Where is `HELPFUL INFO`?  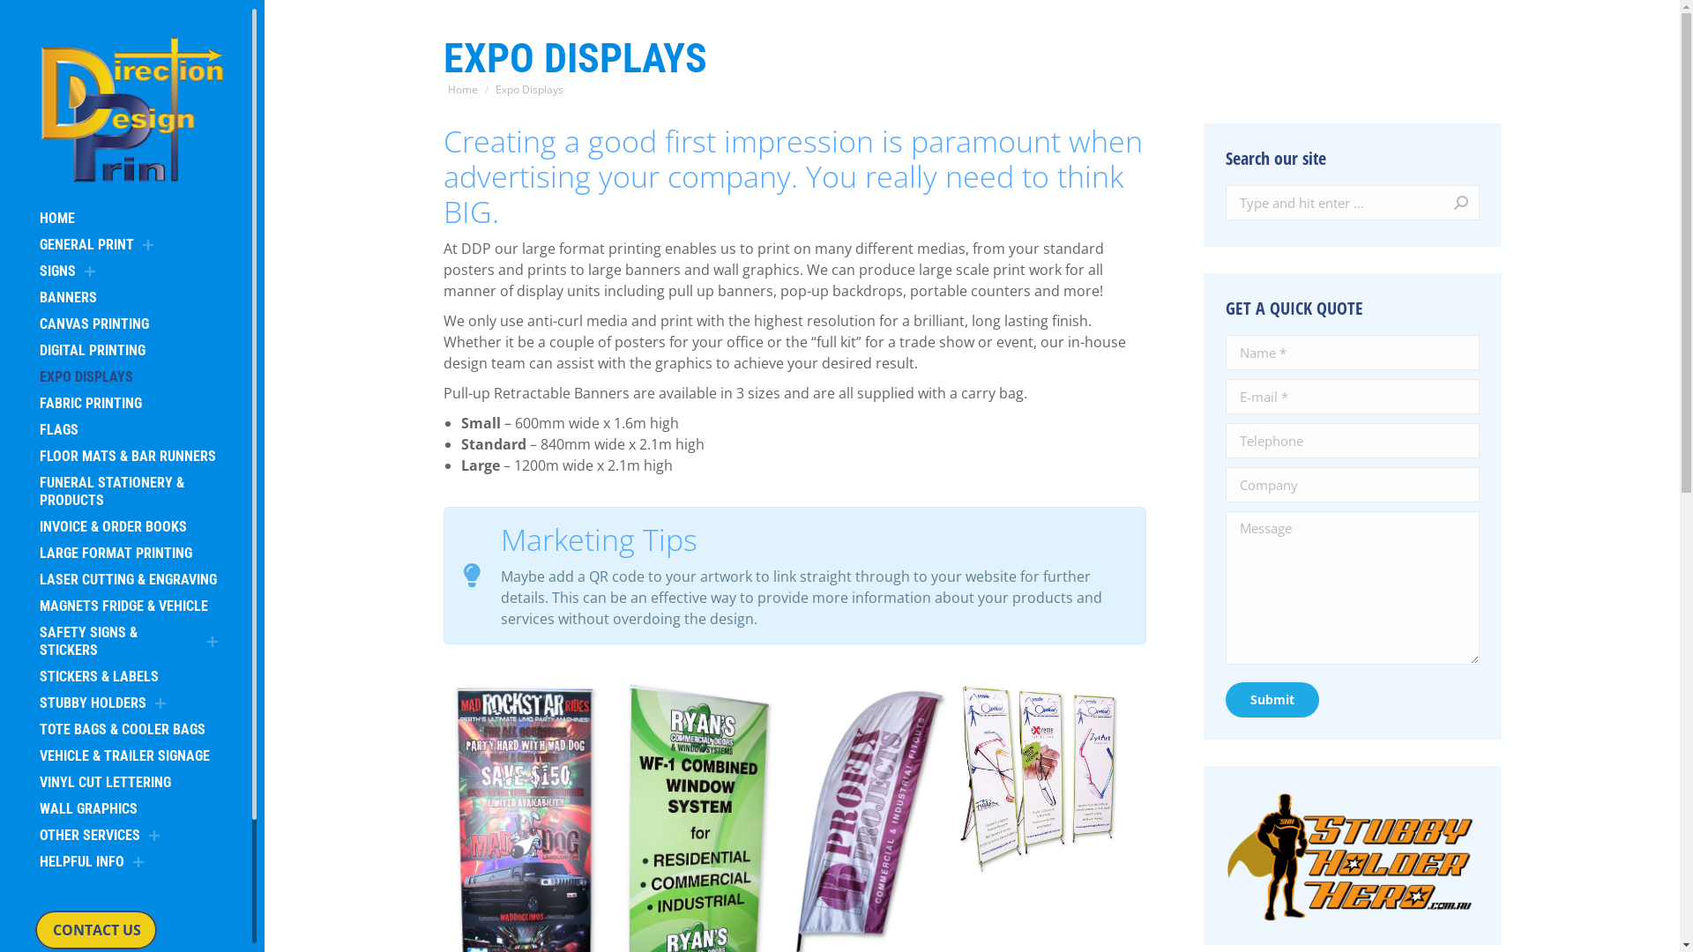
HELPFUL INFO is located at coordinates (82, 862).